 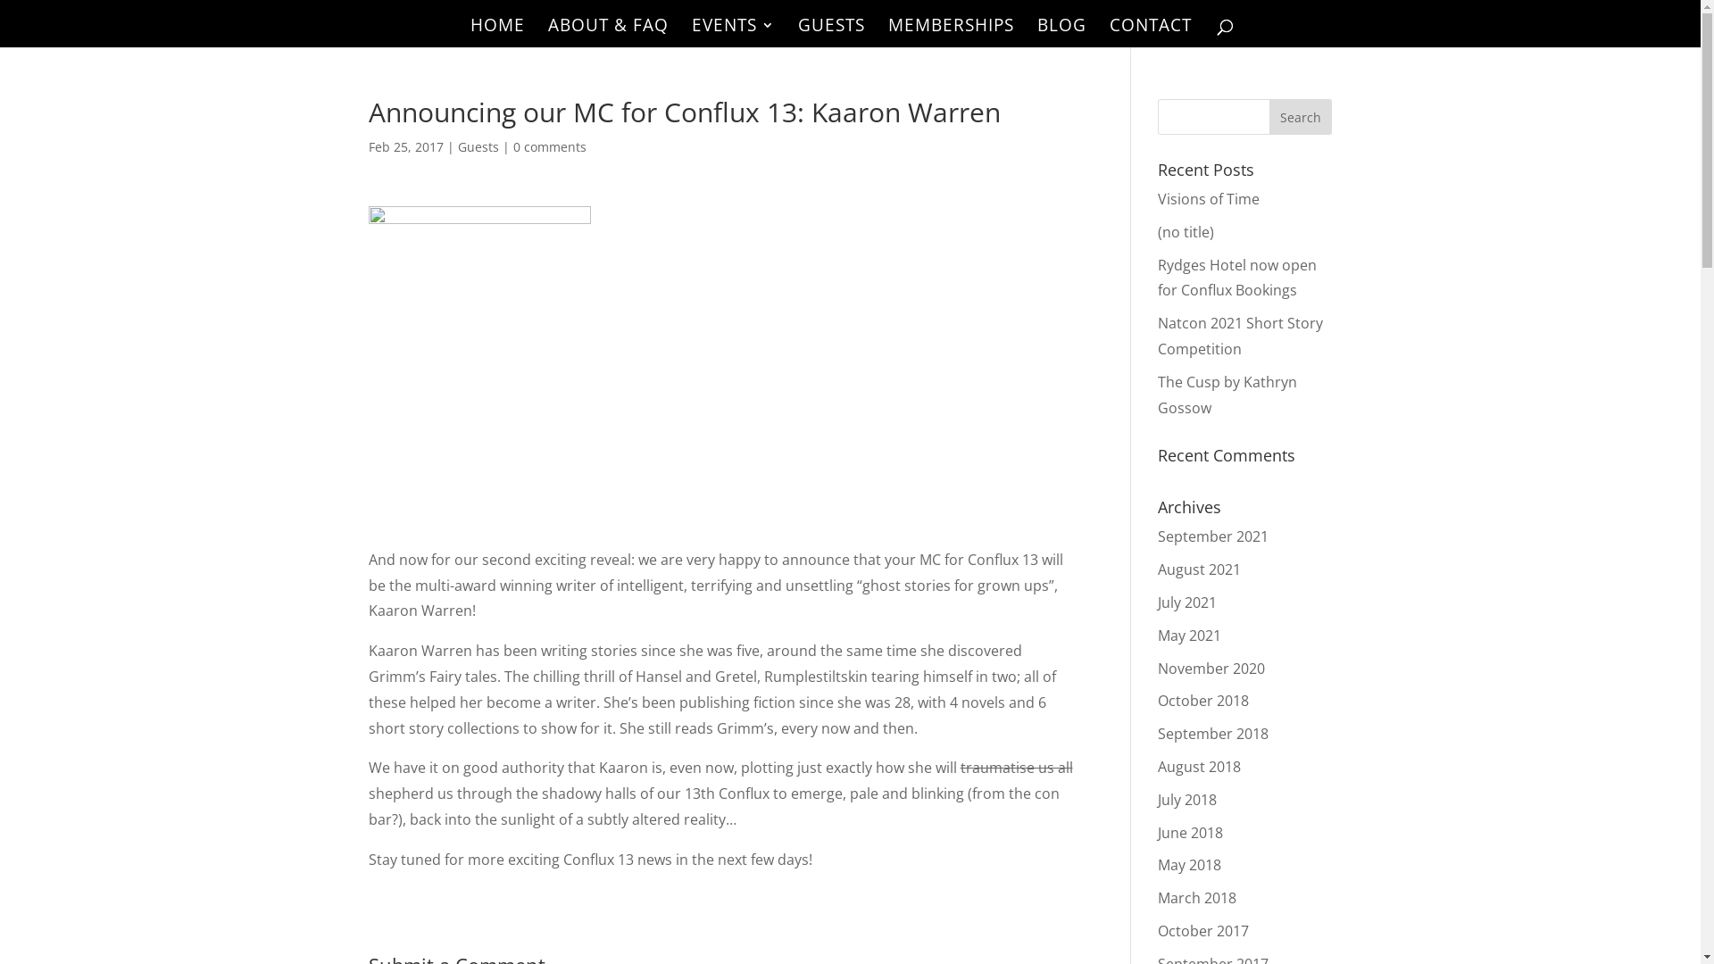 What do you see at coordinates (1203, 701) in the screenshot?
I see `October 2018` at bounding box center [1203, 701].